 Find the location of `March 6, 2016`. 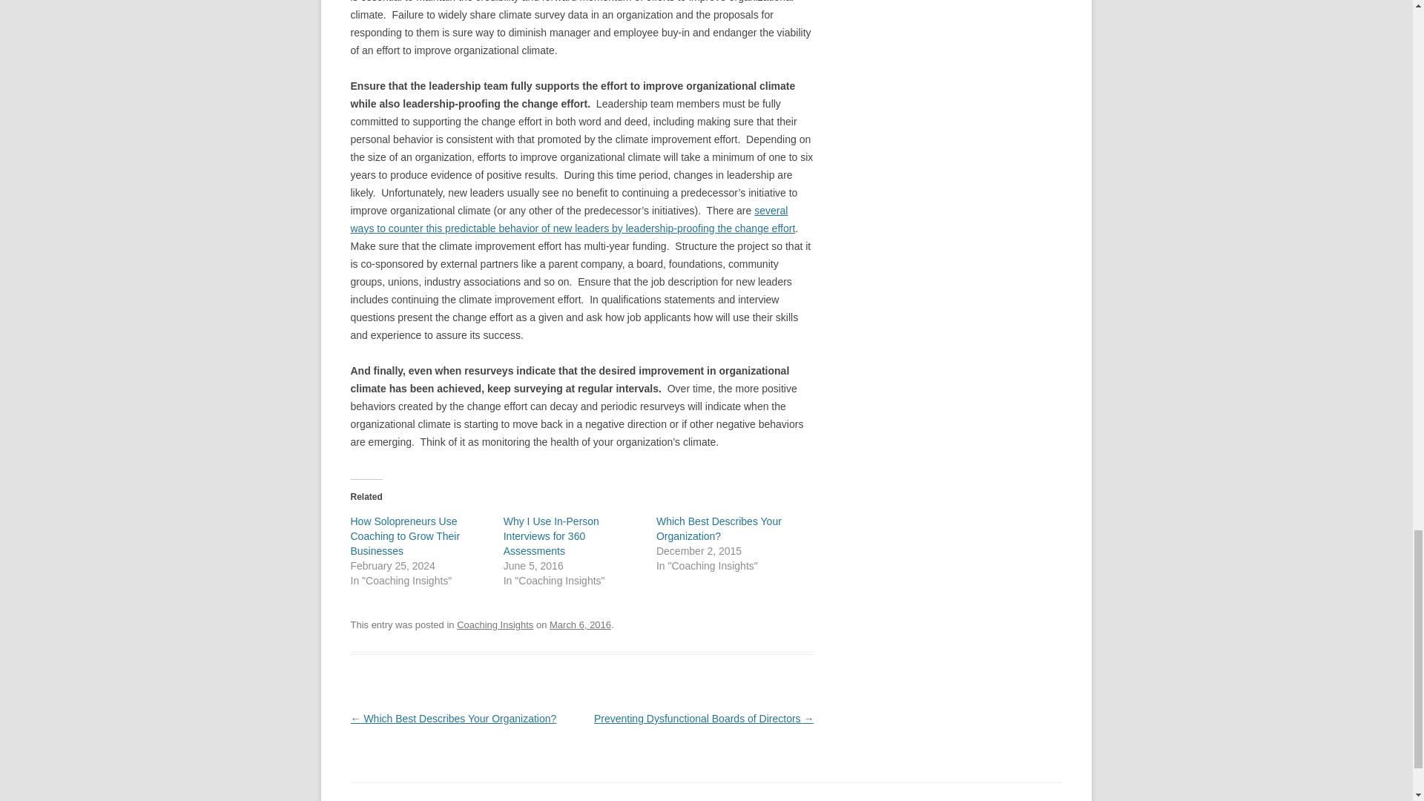

March 6, 2016 is located at coordinates (580, 624).